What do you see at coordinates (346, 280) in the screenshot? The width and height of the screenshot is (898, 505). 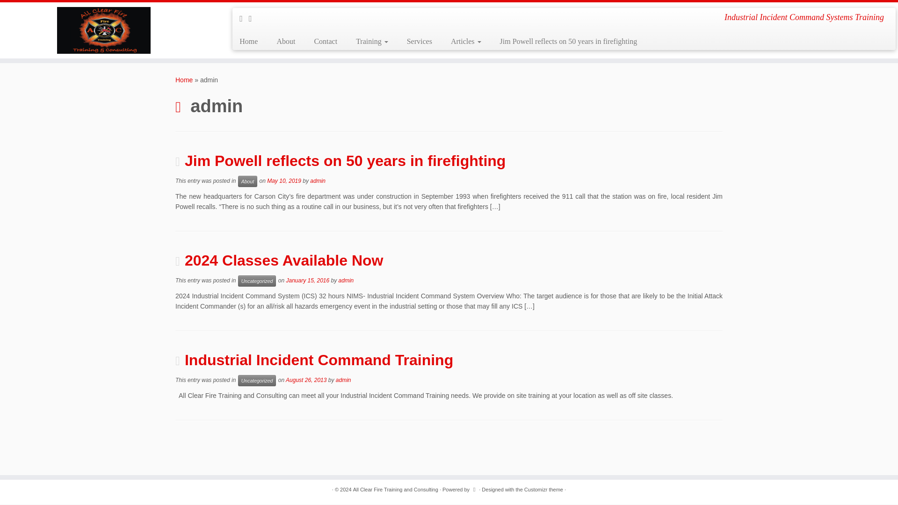 I see `View all posts by admin` at bounding box center [346, 280].